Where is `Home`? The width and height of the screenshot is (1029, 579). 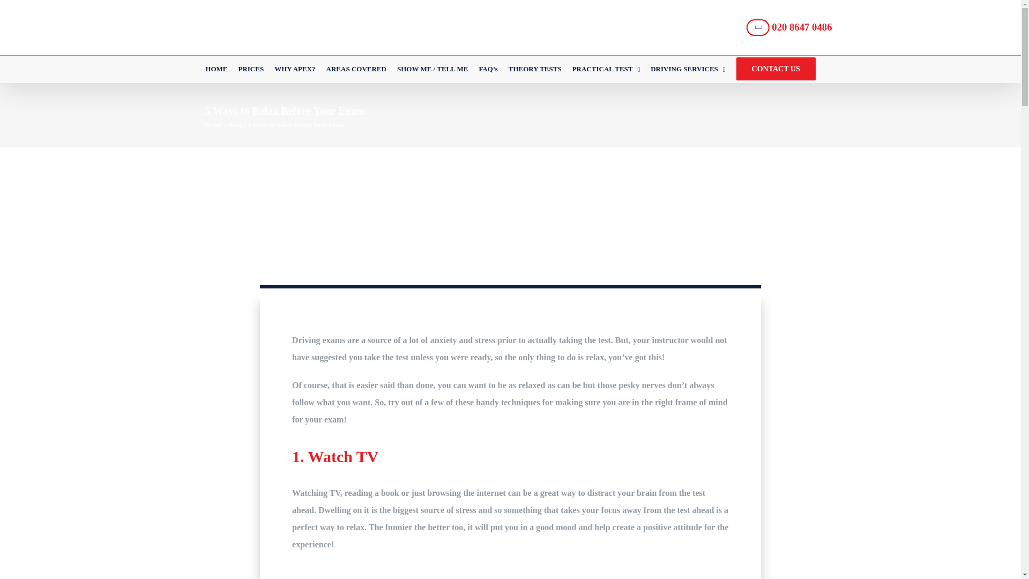 Home is located at coordinates (213, 124).